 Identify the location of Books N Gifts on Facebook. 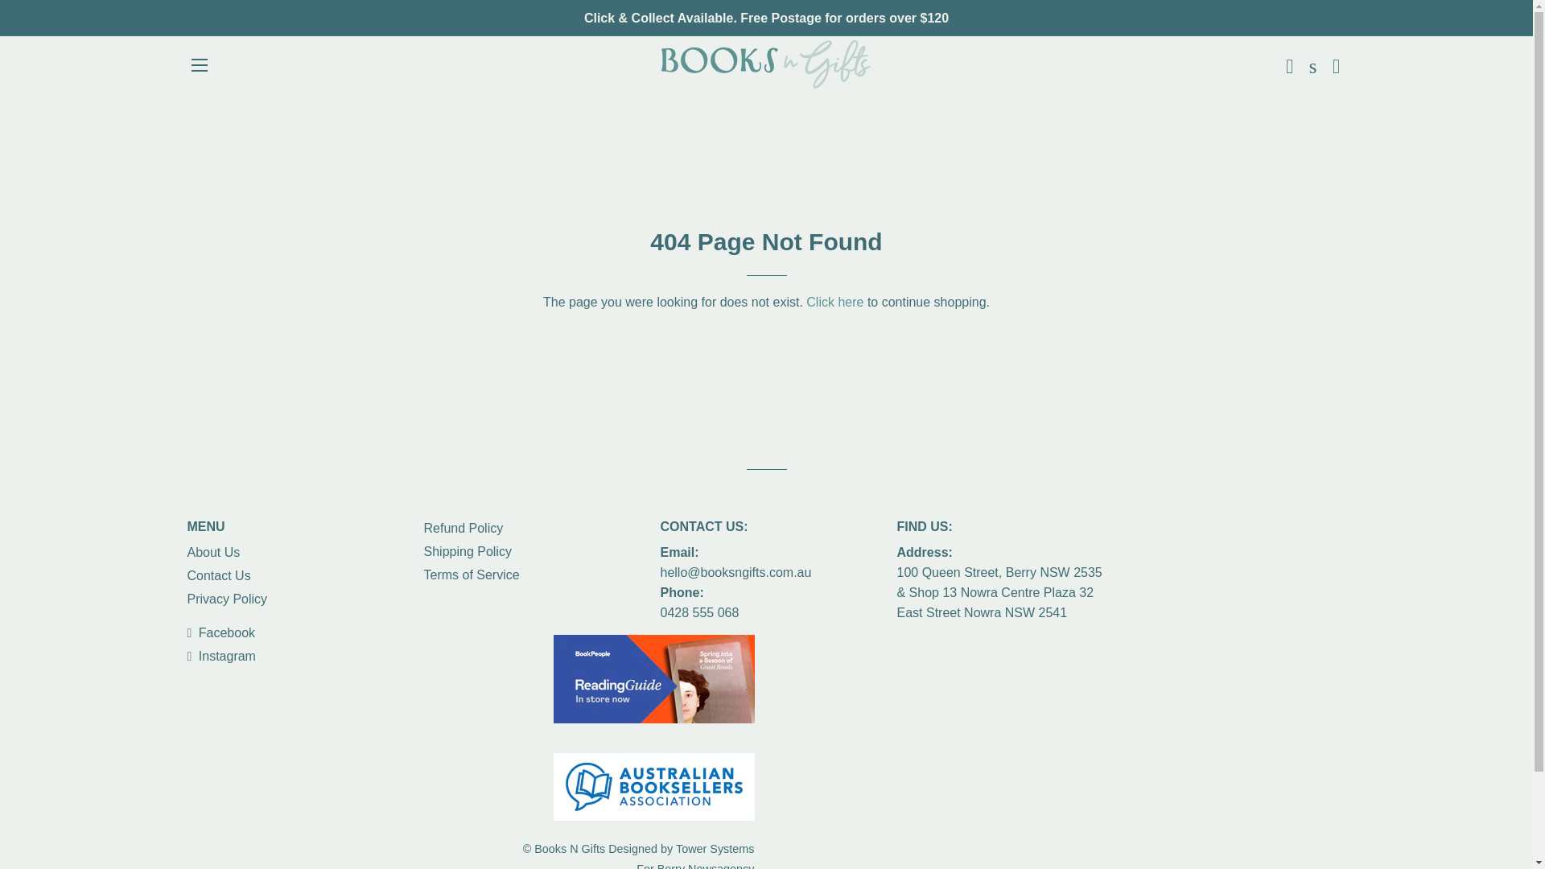
(220, 632).